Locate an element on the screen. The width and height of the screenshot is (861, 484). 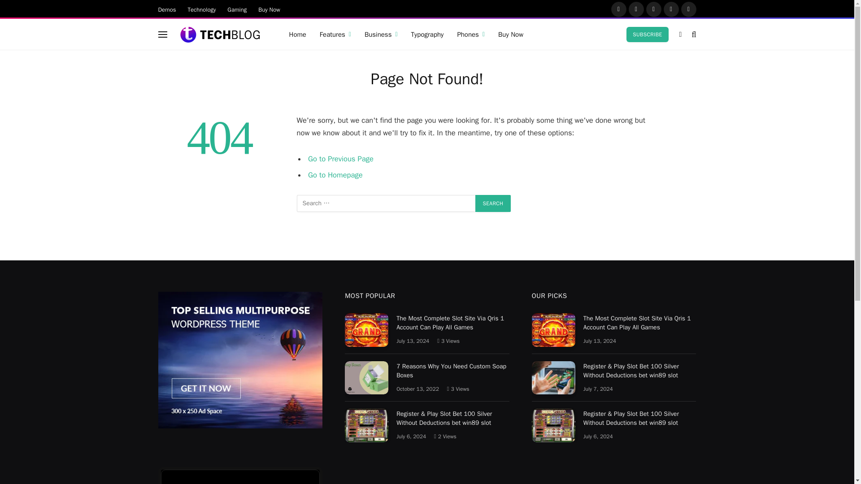
Home is located at coordinates (298, 34).